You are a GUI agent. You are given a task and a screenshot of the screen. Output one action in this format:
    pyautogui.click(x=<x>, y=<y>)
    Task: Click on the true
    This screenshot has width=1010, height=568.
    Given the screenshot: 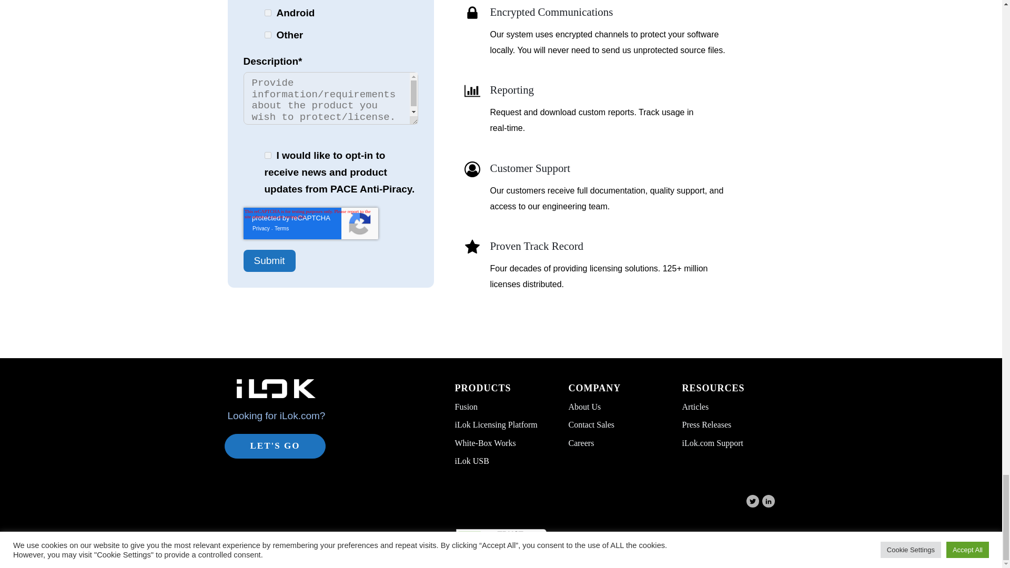 What is the action you would take?
    pyautogui.click(x=267, y=156)
    